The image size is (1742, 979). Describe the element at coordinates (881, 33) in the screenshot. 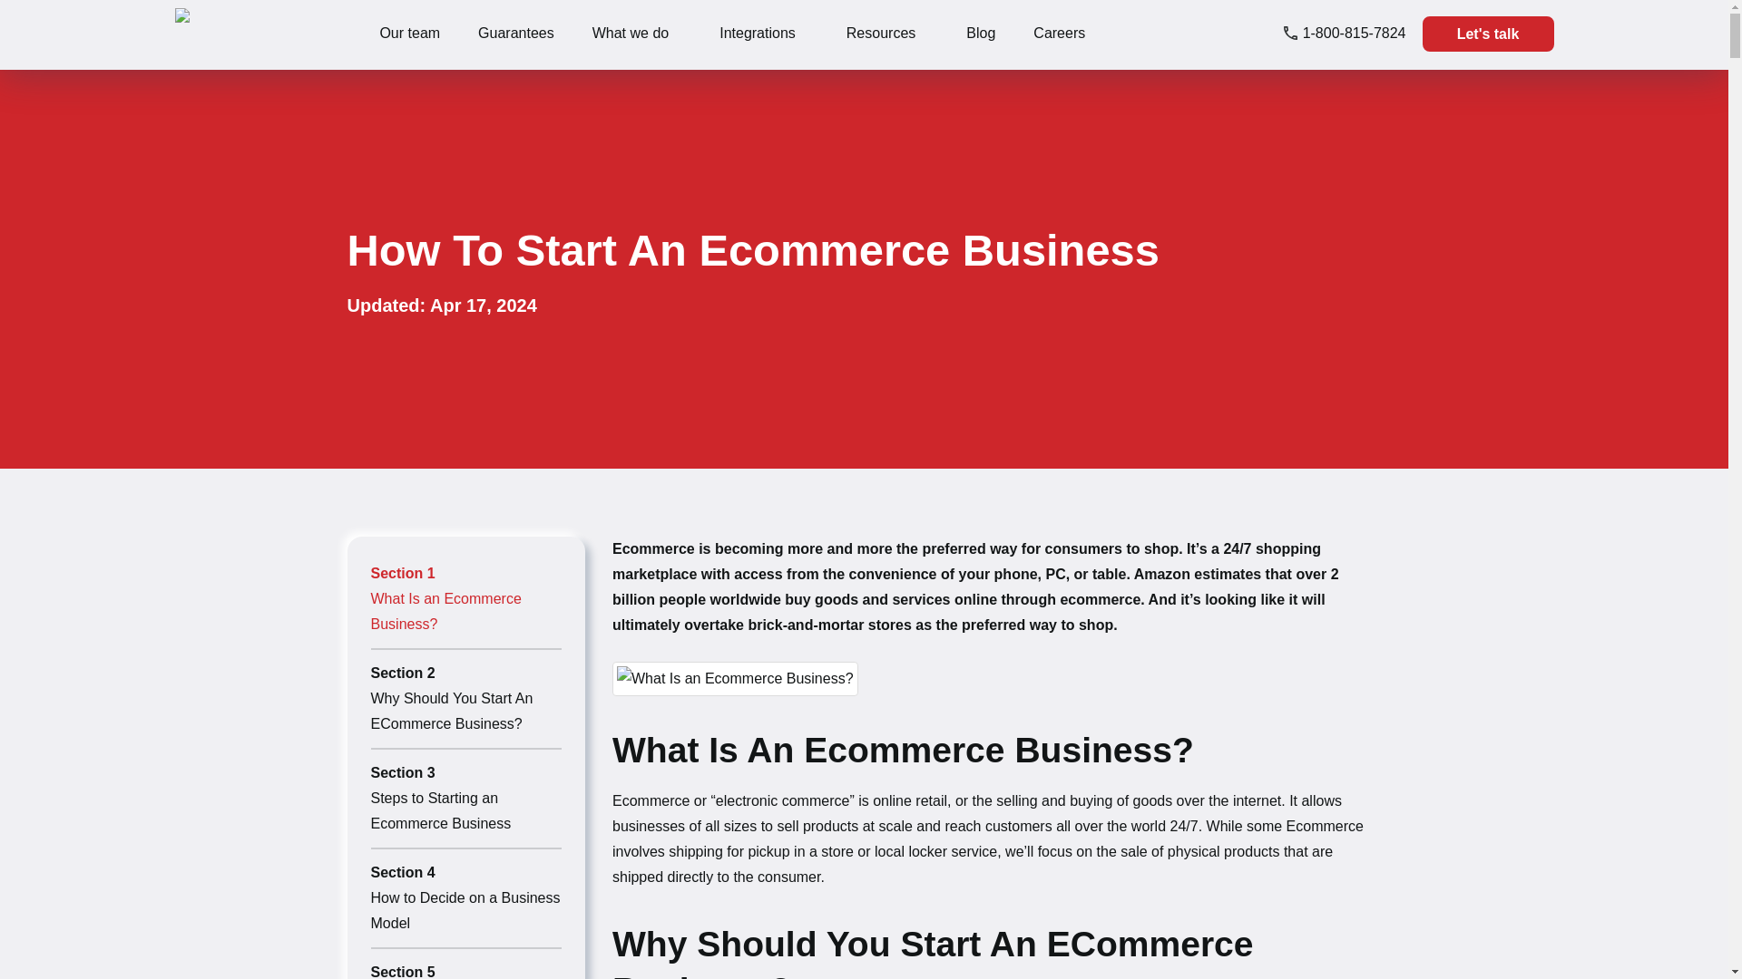

I see `Resources` at that location.